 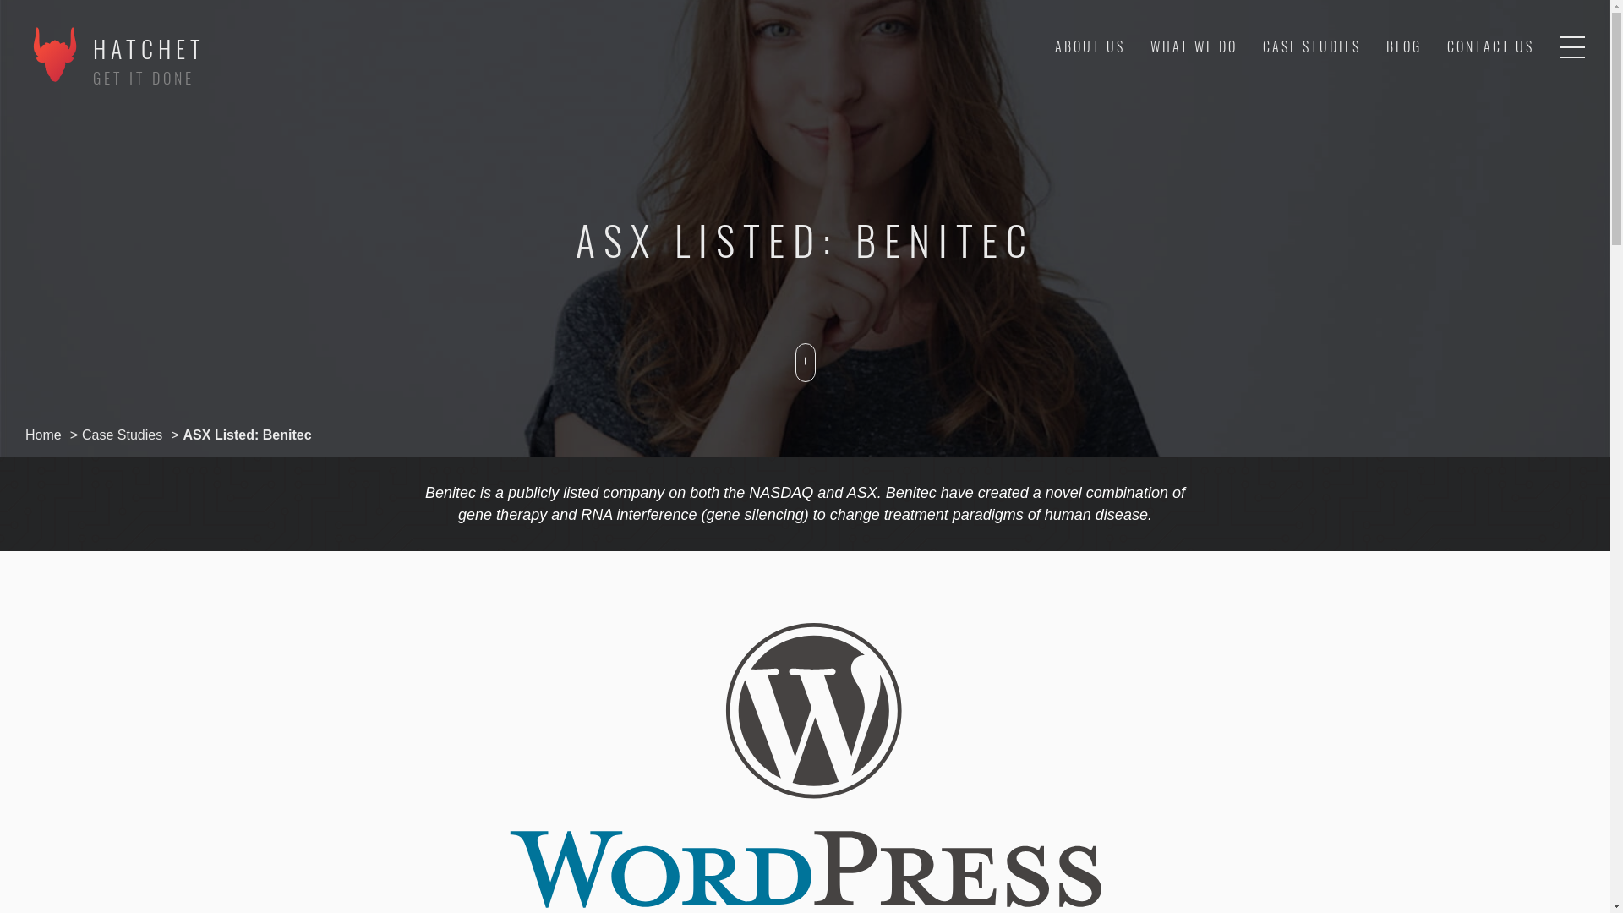 I want to click on CASE STUDIES, so click(x=1312, y=46).